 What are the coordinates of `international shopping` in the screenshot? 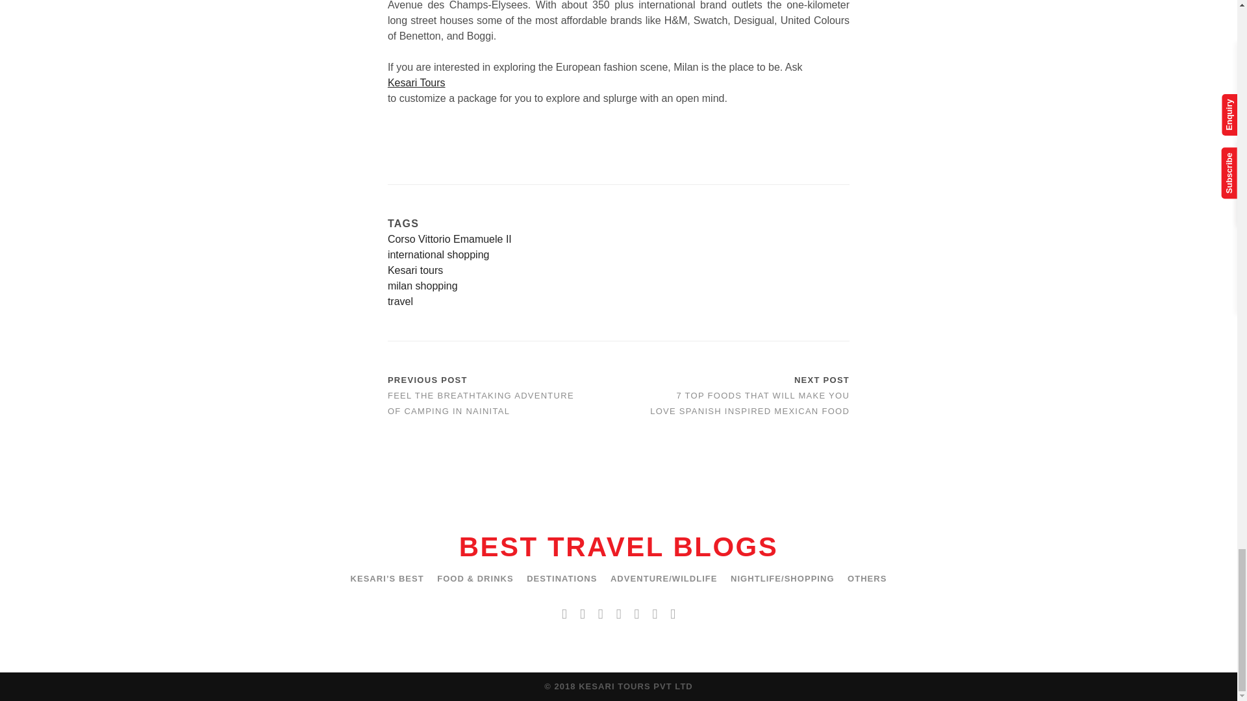 It's located at (618, 255).